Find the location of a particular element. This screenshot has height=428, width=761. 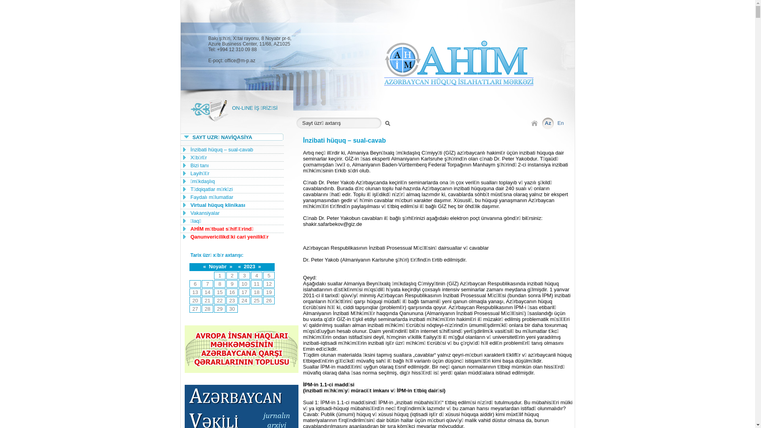

office@m-p.az is located at coordinates (240, 61).